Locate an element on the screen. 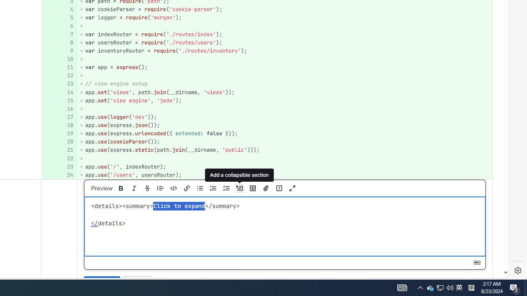 This screenshot has height=296, width=527. 5 is located at coordinates (58, 18).